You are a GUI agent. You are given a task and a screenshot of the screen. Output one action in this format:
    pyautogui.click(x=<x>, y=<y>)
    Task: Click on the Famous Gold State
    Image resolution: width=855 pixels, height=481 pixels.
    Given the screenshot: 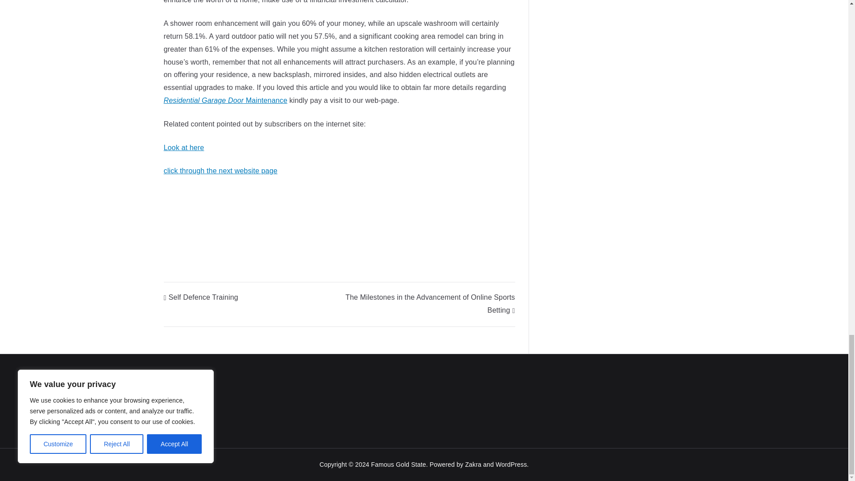 What is the action you would take?
    pyautogui.click(x=398, y=464)
    